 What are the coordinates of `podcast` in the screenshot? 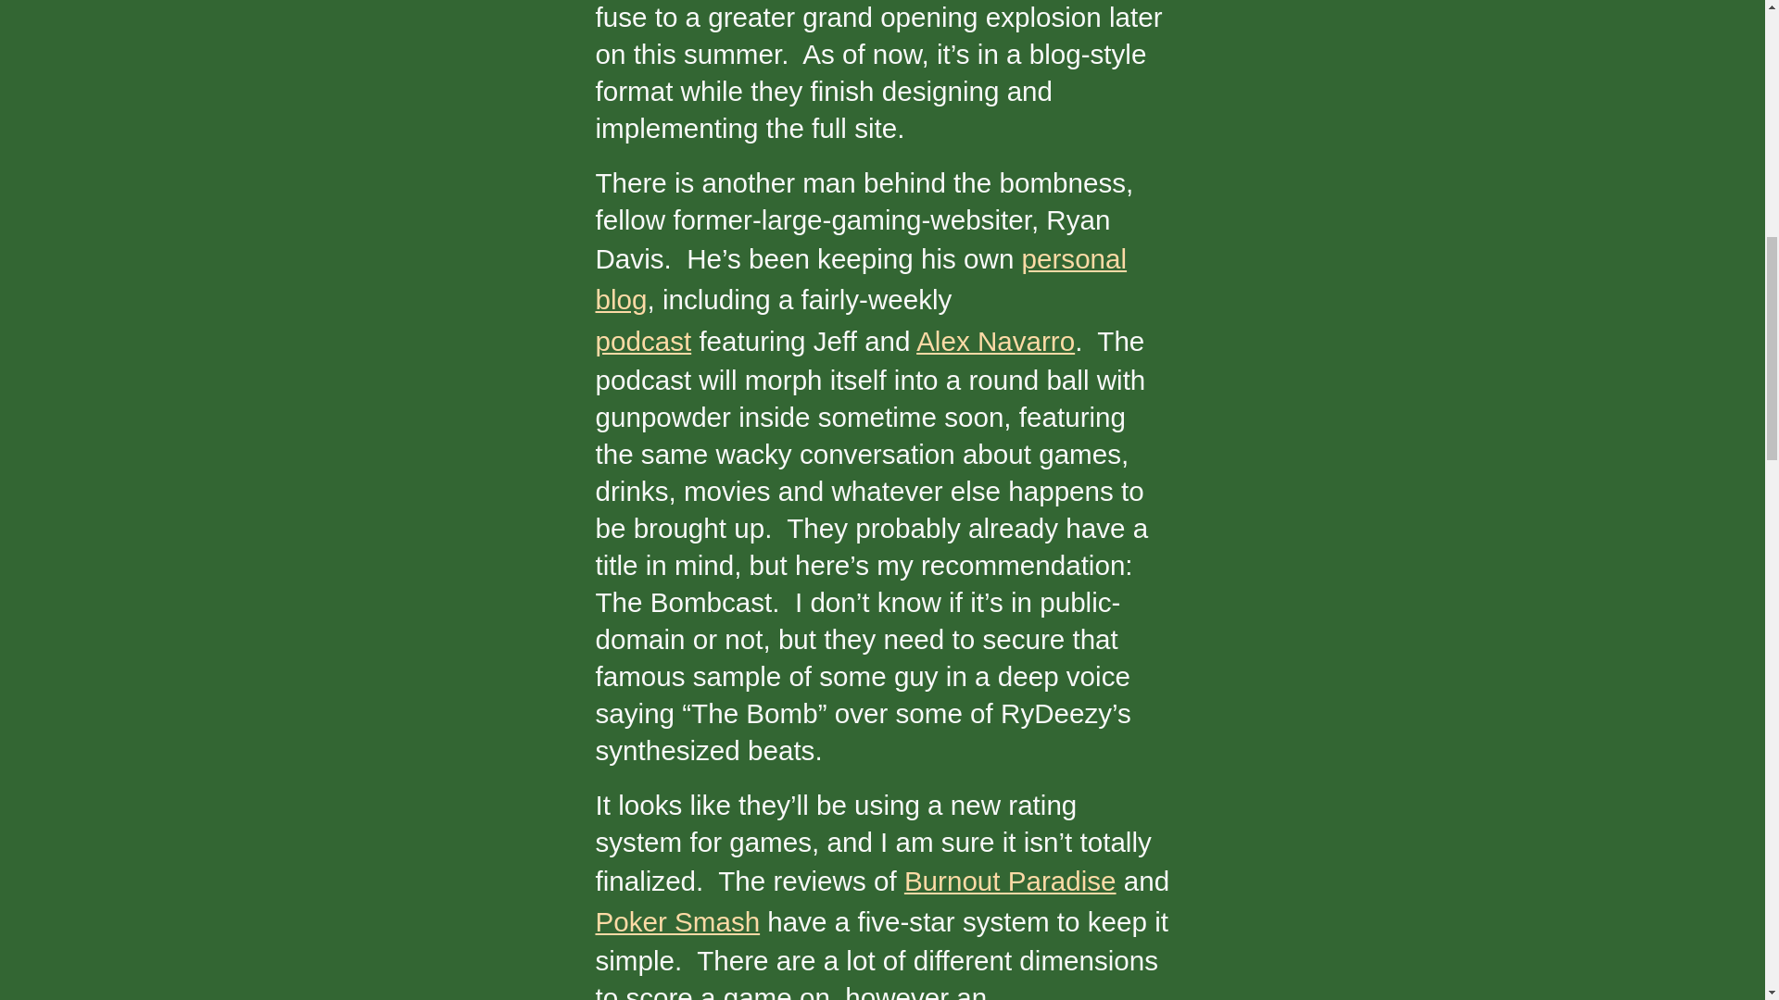 It's located at (643, 341).